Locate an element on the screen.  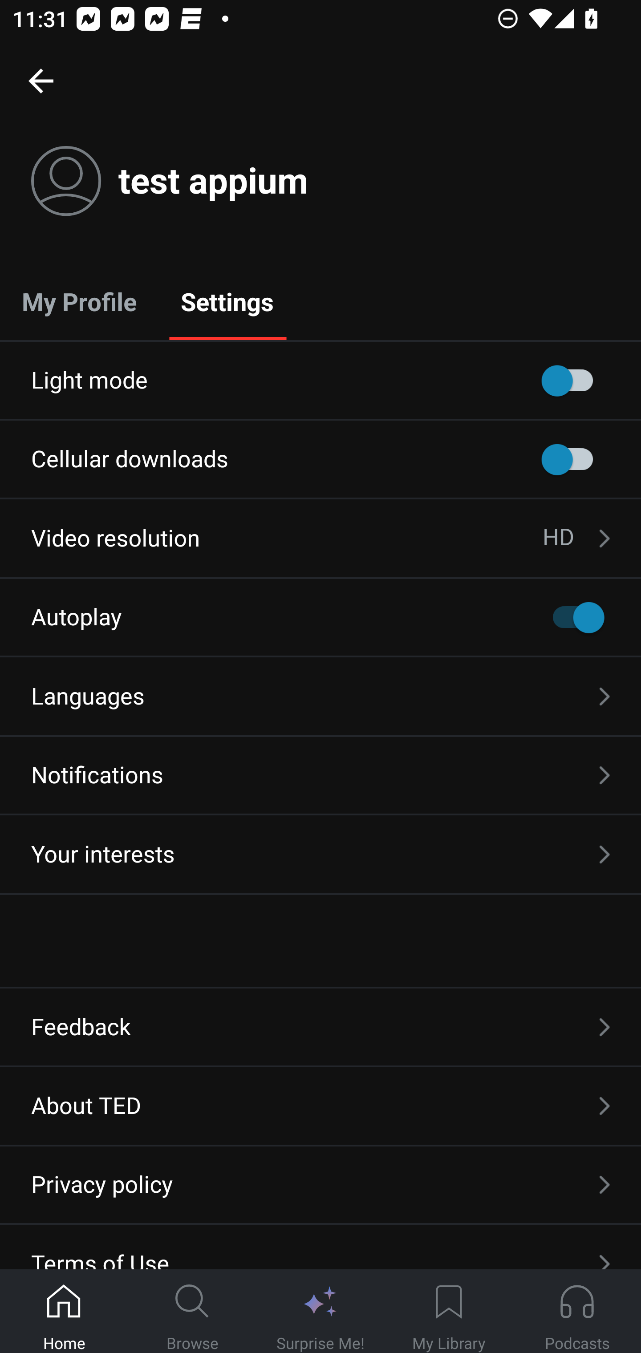
Browse is located at coordinates (192, 1312).